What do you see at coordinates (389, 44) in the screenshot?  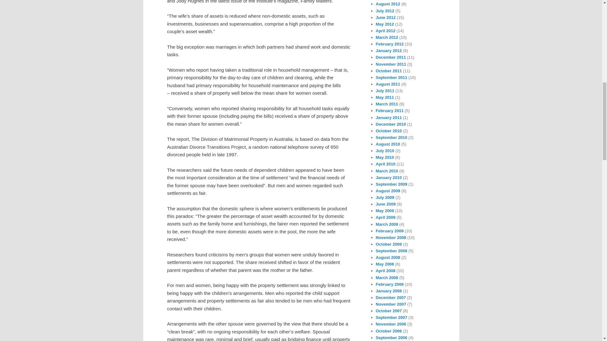 I see `February 2012` at bounding box center [389, 44].